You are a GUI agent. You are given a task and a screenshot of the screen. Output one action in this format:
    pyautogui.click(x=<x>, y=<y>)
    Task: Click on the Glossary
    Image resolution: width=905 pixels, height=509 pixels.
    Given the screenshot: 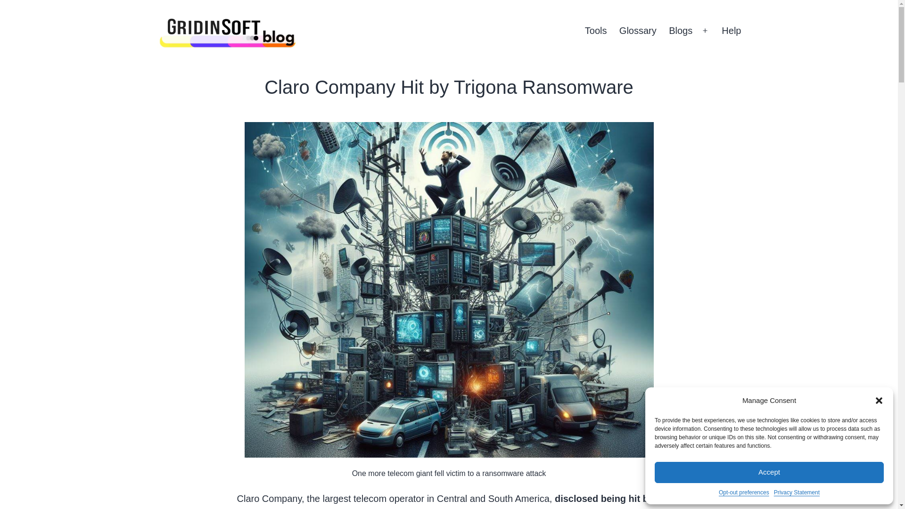 What is the action you would take?
    pyautogui.click(x=638, y=30)
    